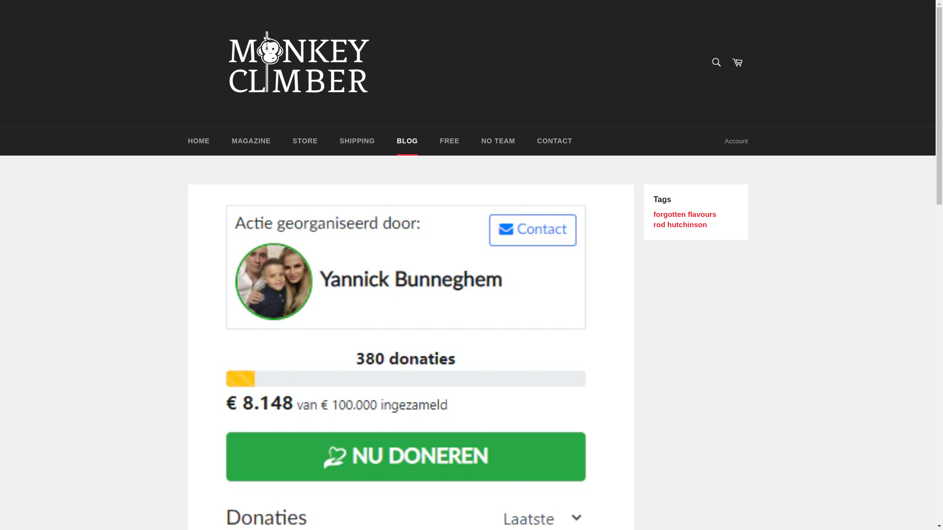 Image resolution: width=943 pixels, height=530 pixels. Describe the element at coordinates (198, 141) in the screenshot. I see `HOME` at that location.